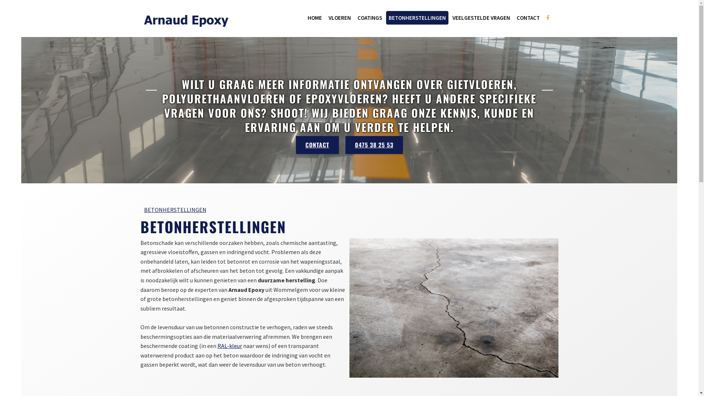 The height and width of the screenshot is (396, 704). I want to click on HOME, so click(315, 18).